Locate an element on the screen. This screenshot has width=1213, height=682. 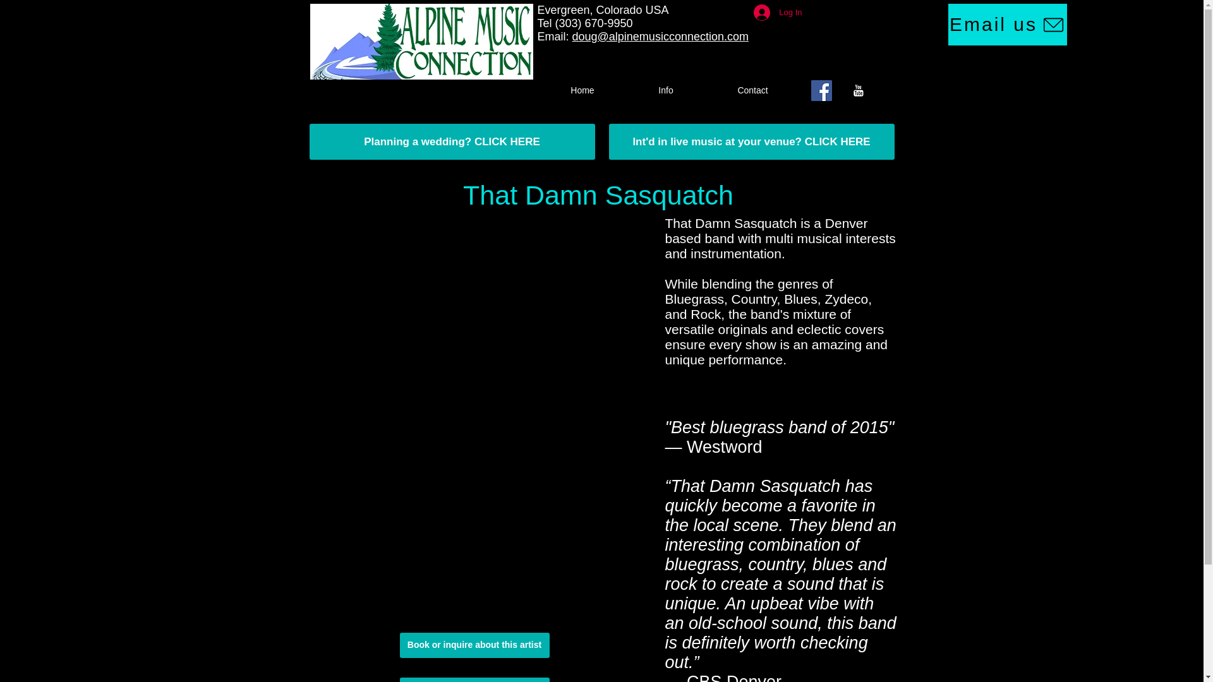
Info is located at coordinates (666, 90).